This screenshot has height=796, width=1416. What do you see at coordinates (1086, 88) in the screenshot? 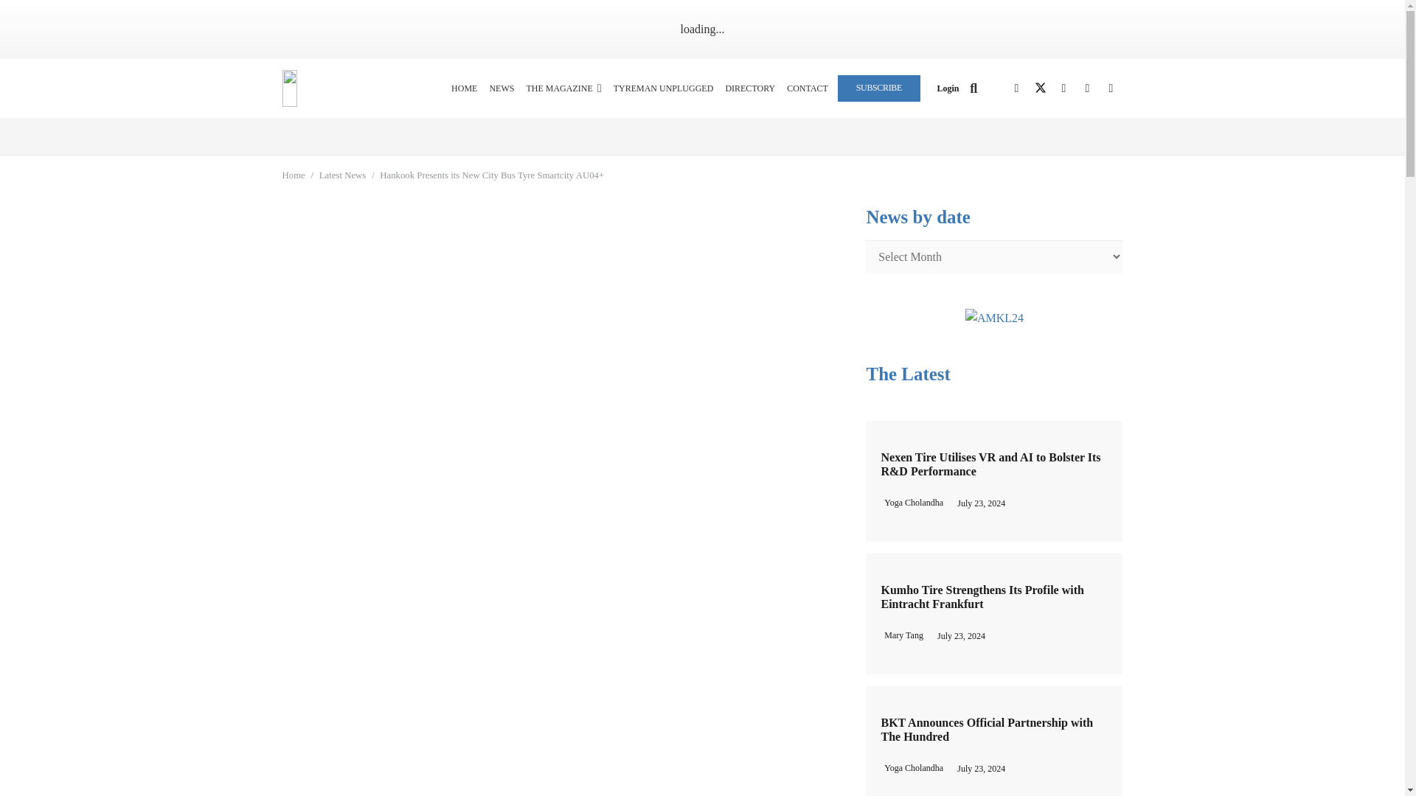
I see `YouTube` at bounding box center [1086, 88].